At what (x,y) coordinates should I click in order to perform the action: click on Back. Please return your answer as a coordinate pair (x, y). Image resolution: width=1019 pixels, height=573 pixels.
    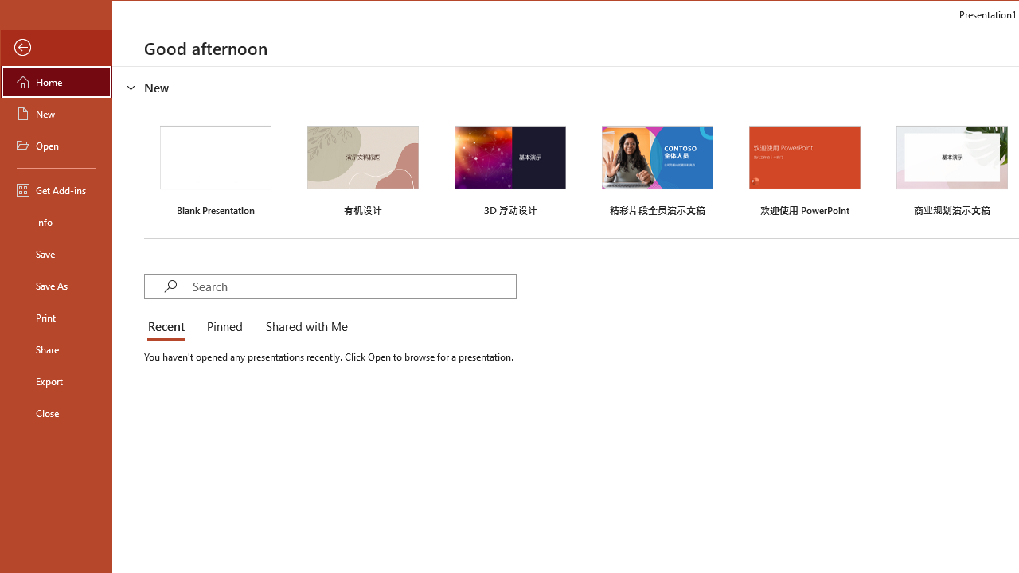
    Looking at the image, I should click on (56, 48).